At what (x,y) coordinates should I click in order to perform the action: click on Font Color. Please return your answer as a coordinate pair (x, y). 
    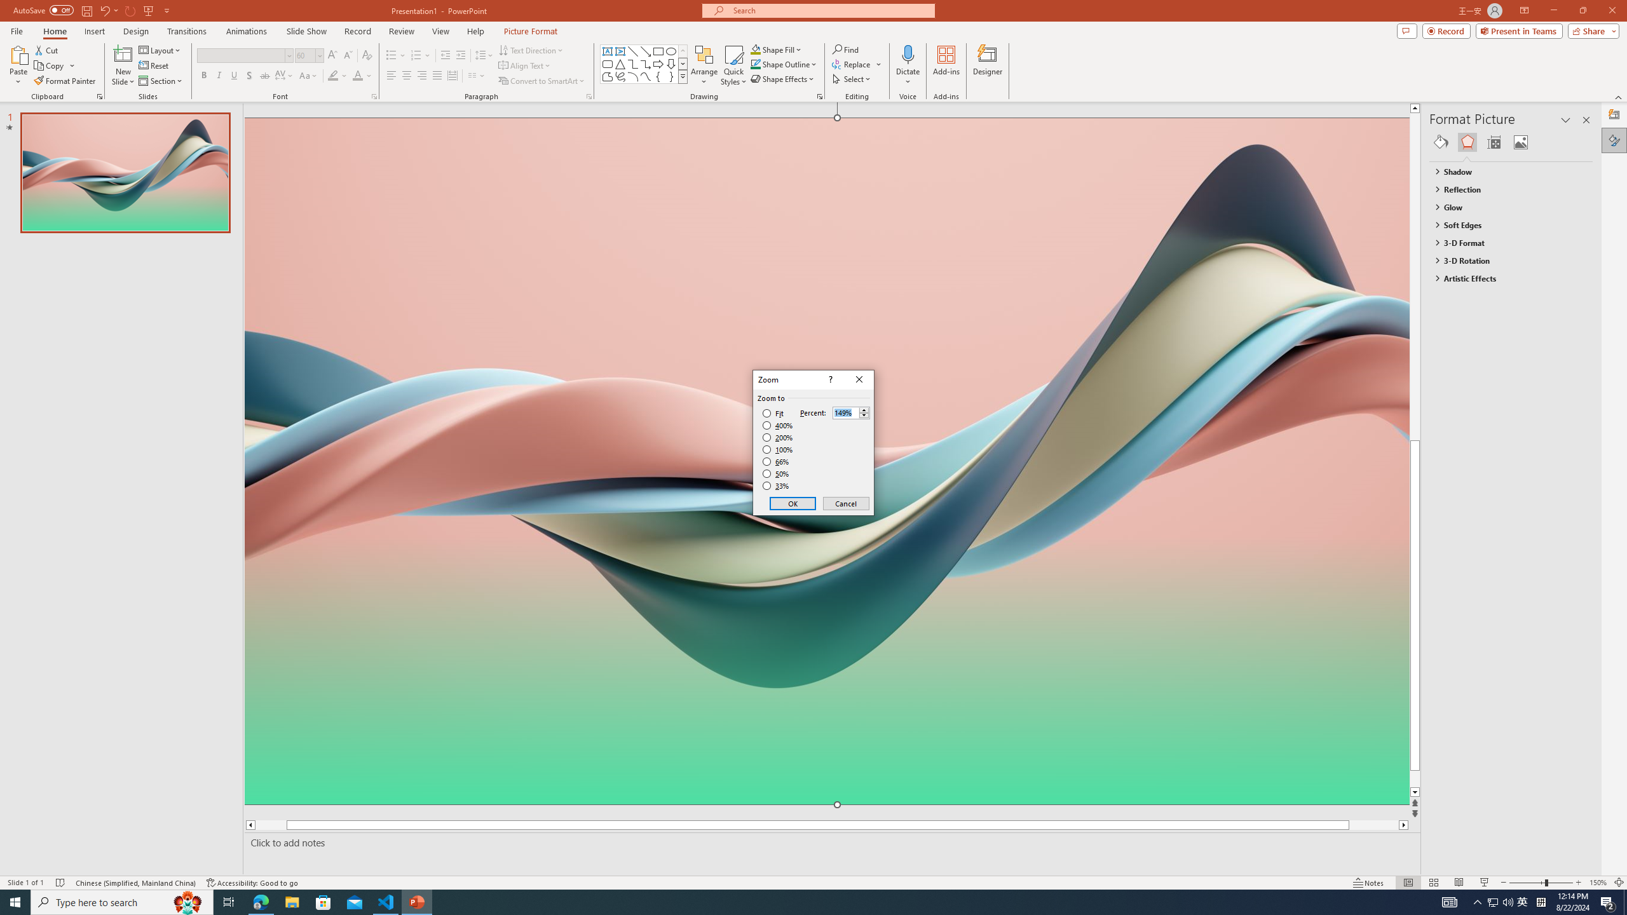
    Looking at the image, I should click on (362, 76).